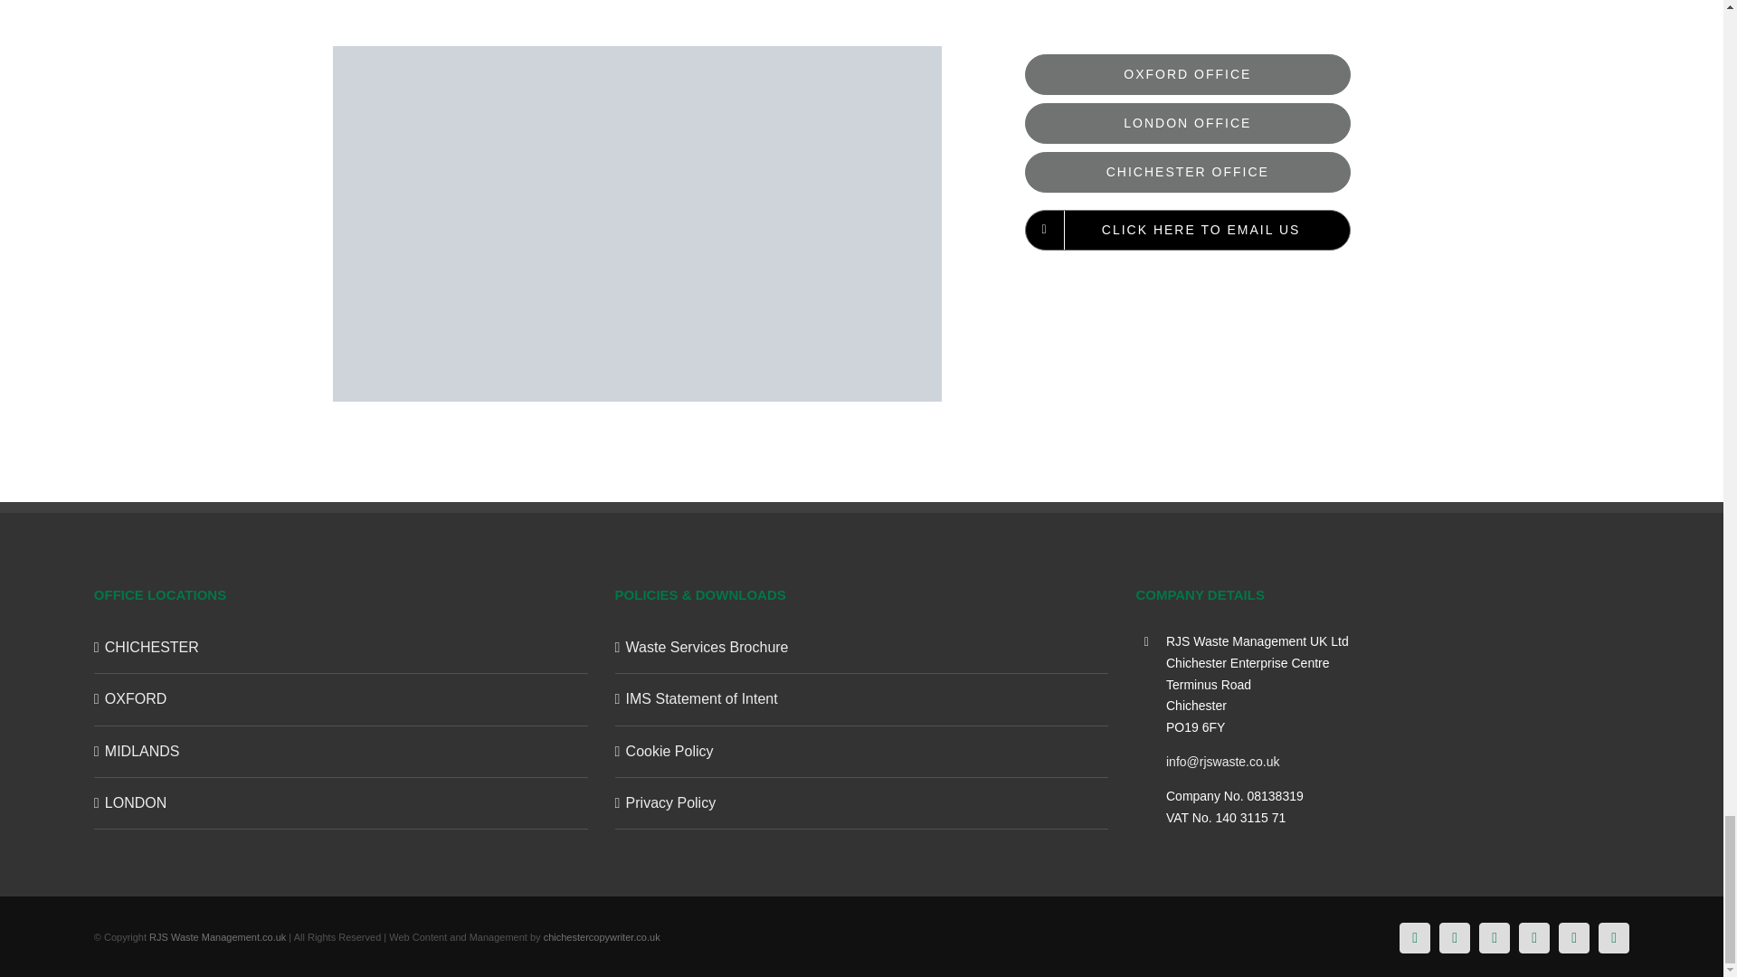  Describe the element at coordinates (1533, 937) in the screenshot. I see `Instagram` at that location.